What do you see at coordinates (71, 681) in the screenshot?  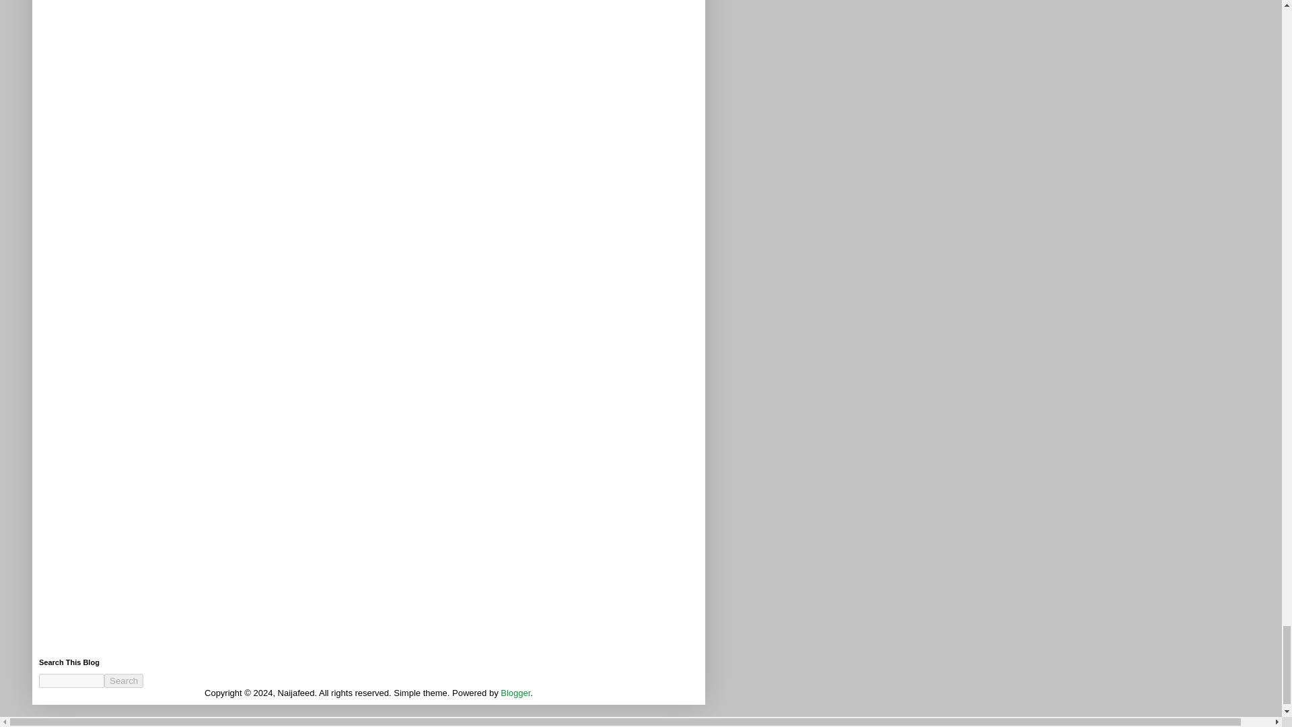 I see `search` at bounding box center [71, 681].